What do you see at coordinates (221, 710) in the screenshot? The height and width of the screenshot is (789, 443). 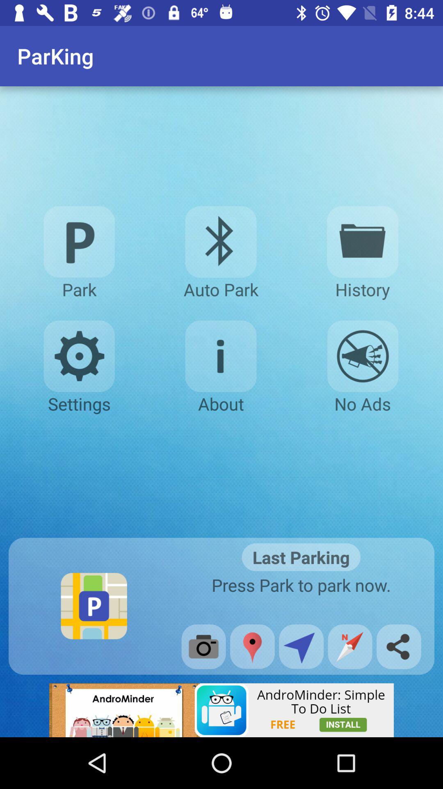 I see `banner advertisement` at bounding box center [221, 710].